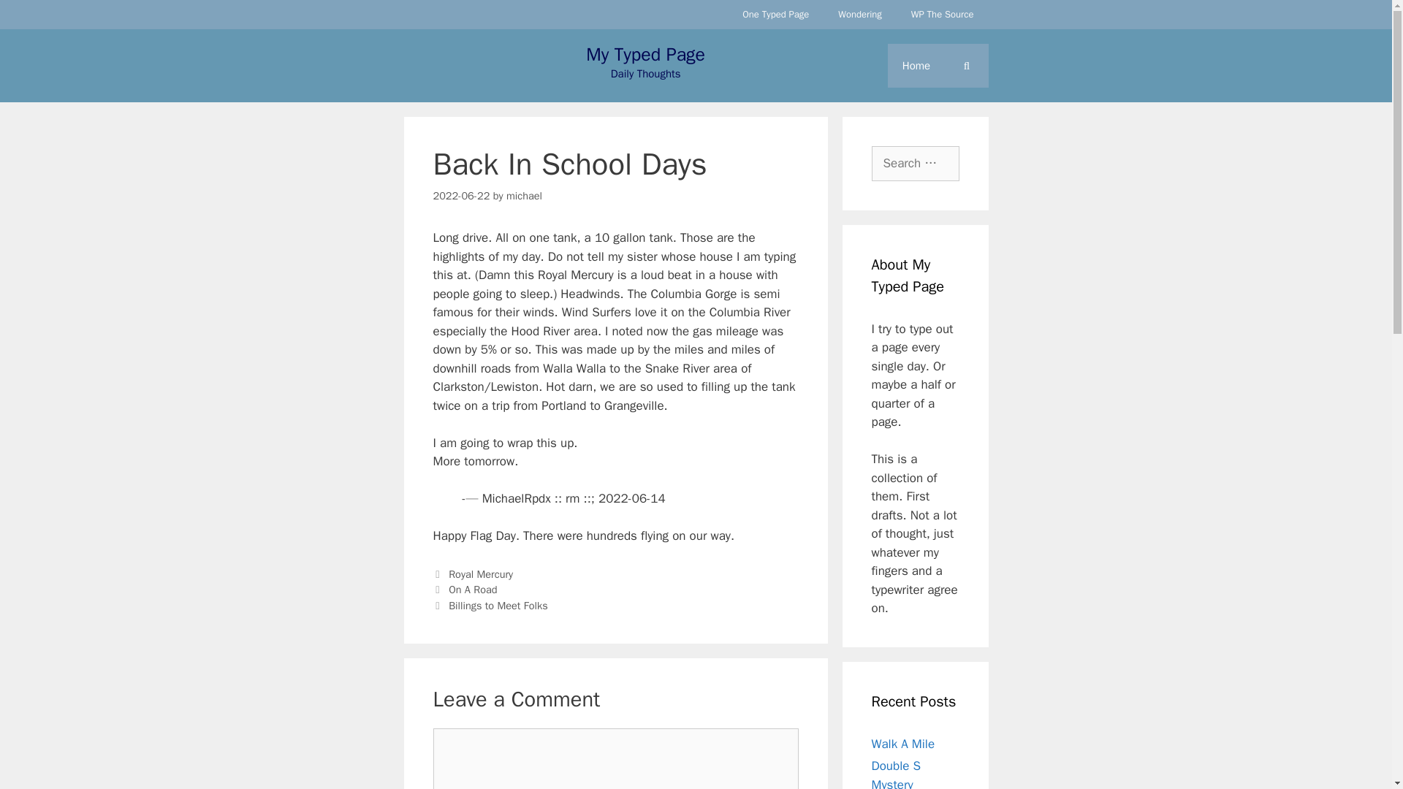 The width and height of the screenshot is (1403, 789). I want to click on Search for:, so click(915, 164).